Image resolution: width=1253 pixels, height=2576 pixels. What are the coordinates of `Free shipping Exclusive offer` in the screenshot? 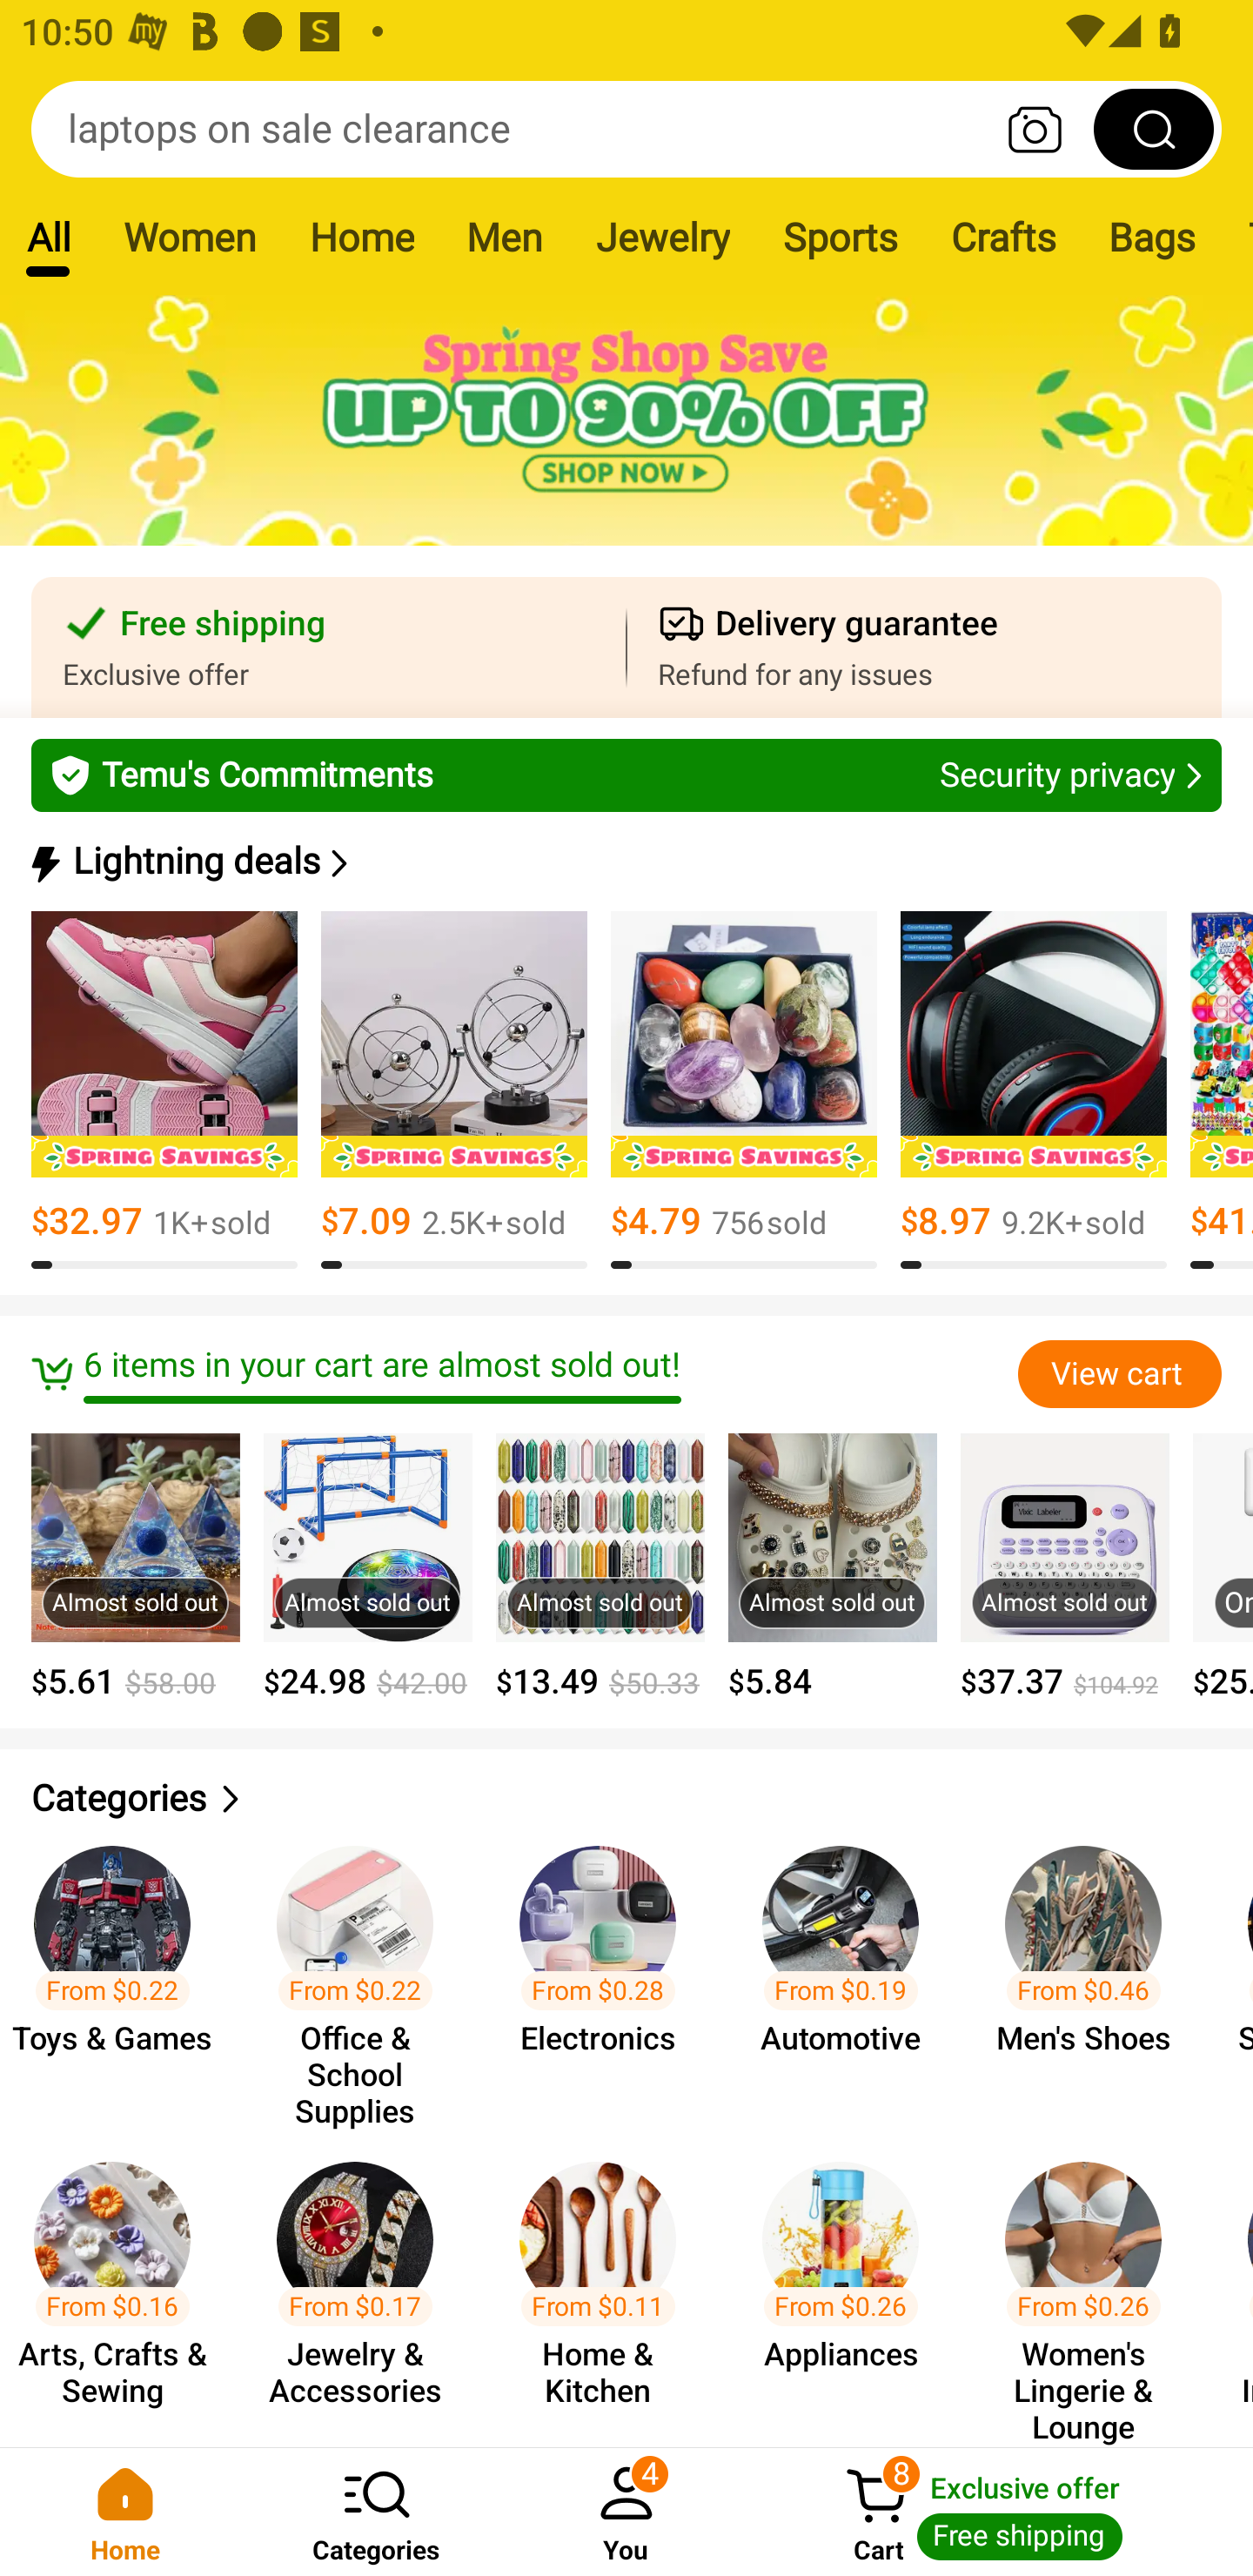 It's located at (329, 647).